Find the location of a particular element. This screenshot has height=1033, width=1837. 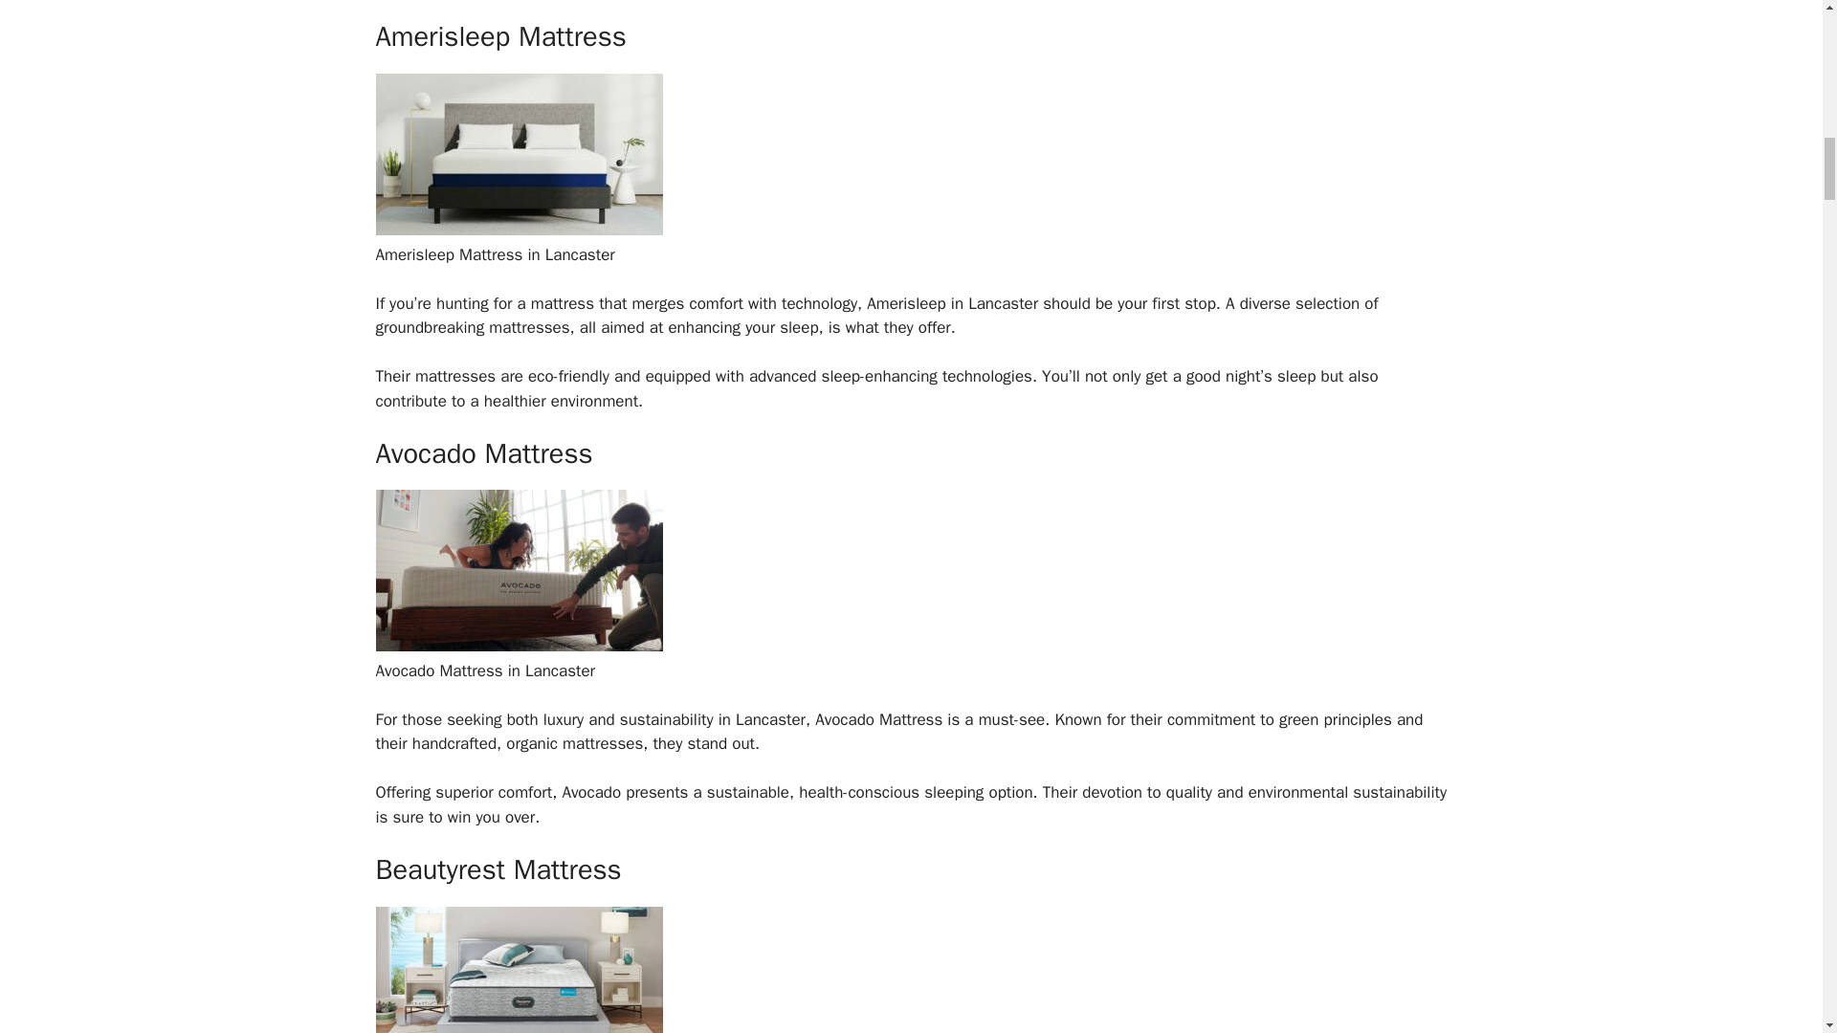

Amerisleep Mattress Lancaster is located at coordinates (518, 230).